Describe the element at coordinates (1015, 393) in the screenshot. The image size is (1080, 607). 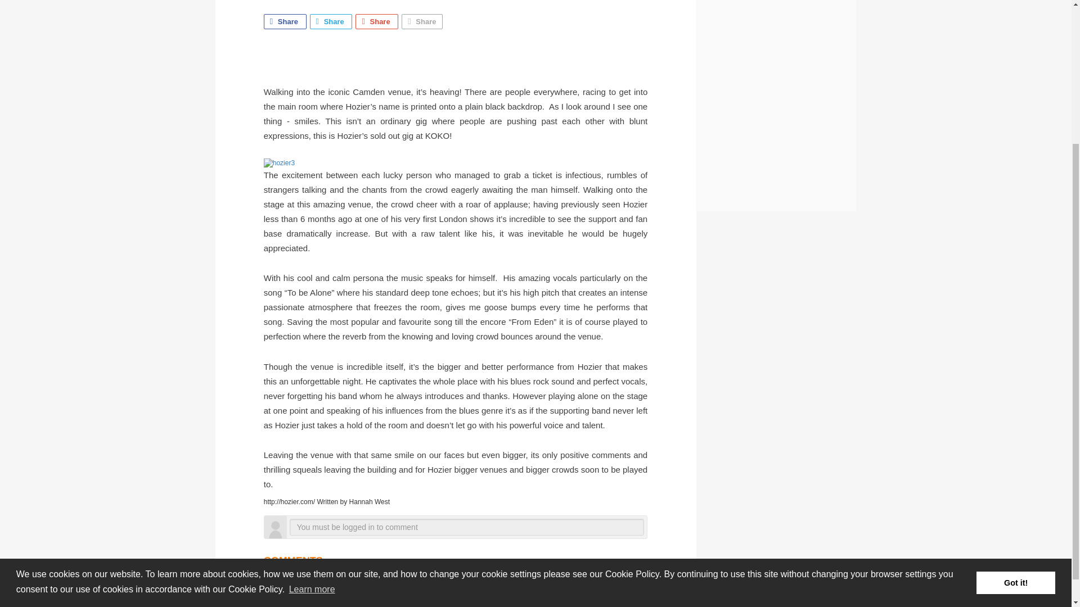
I see `Got it!` at that location.